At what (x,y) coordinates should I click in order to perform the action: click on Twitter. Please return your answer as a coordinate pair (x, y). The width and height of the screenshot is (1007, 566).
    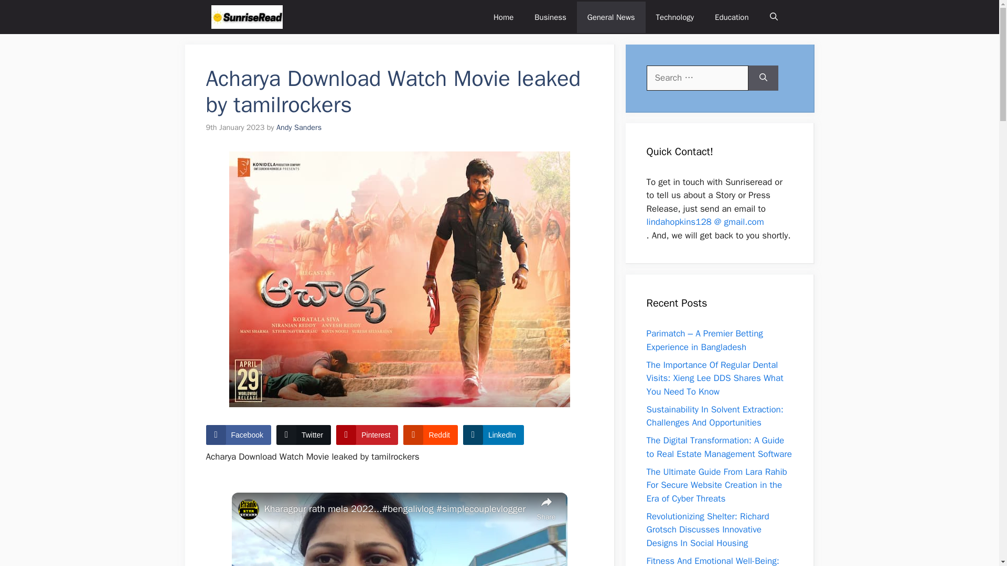
    Looking at the image, I should click on (303, 435).